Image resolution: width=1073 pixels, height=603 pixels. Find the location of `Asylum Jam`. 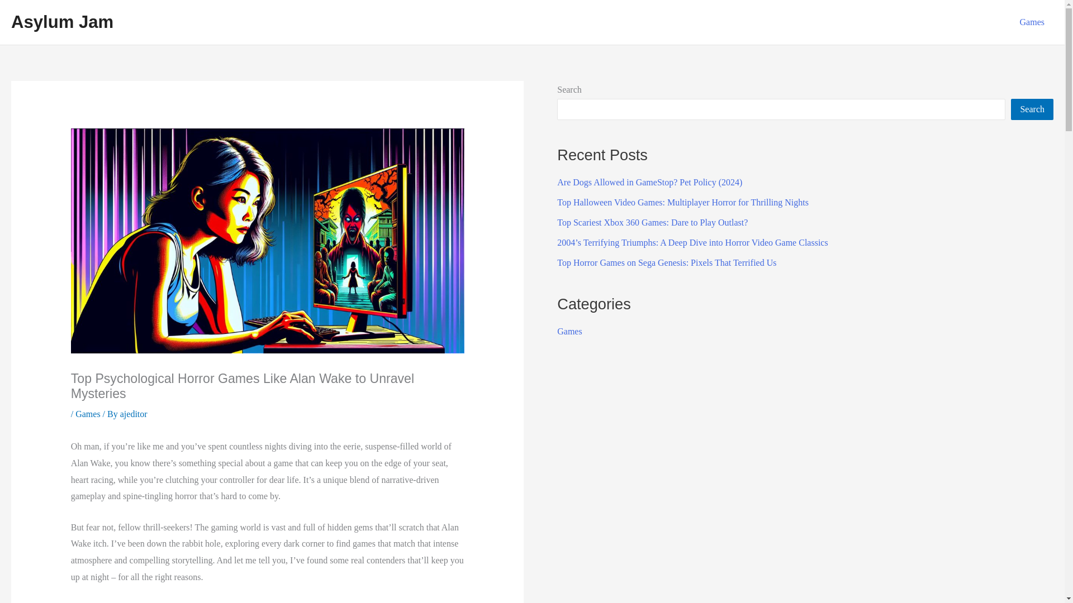

Asylum Jam is located at coordinates (62, 22).